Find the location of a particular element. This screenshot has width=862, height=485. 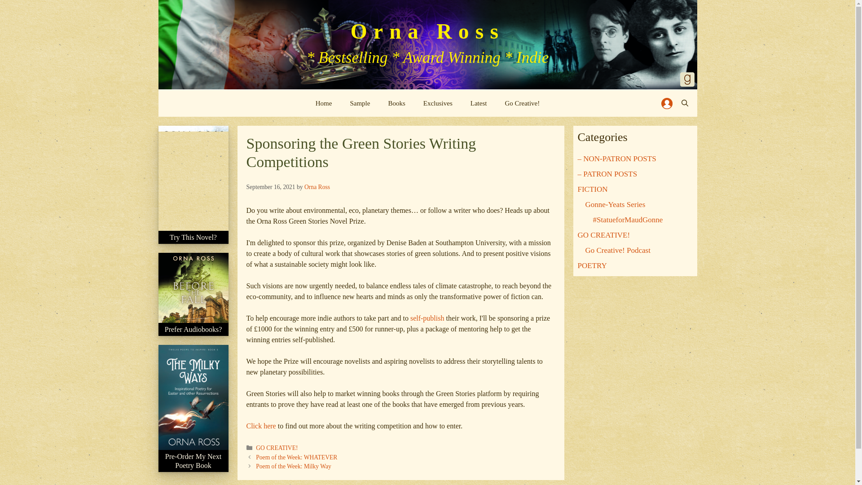

GO CREATIVE! is located at coordinates (603, 235).